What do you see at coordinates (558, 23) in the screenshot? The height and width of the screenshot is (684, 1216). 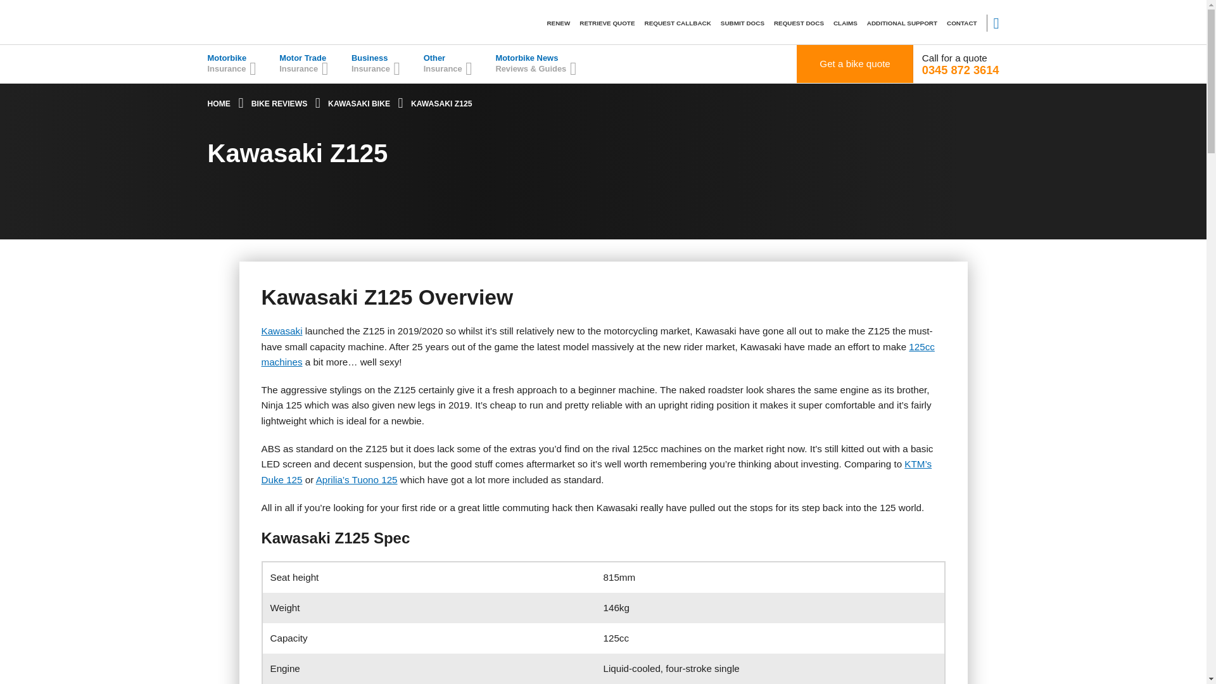 I see `RENEW` at bounding box center [558, 23].